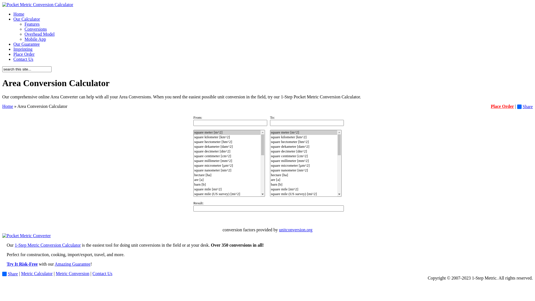  Describe the element at coordinates (35, 39) in the screenshot. I see `Mobile App` at that location.